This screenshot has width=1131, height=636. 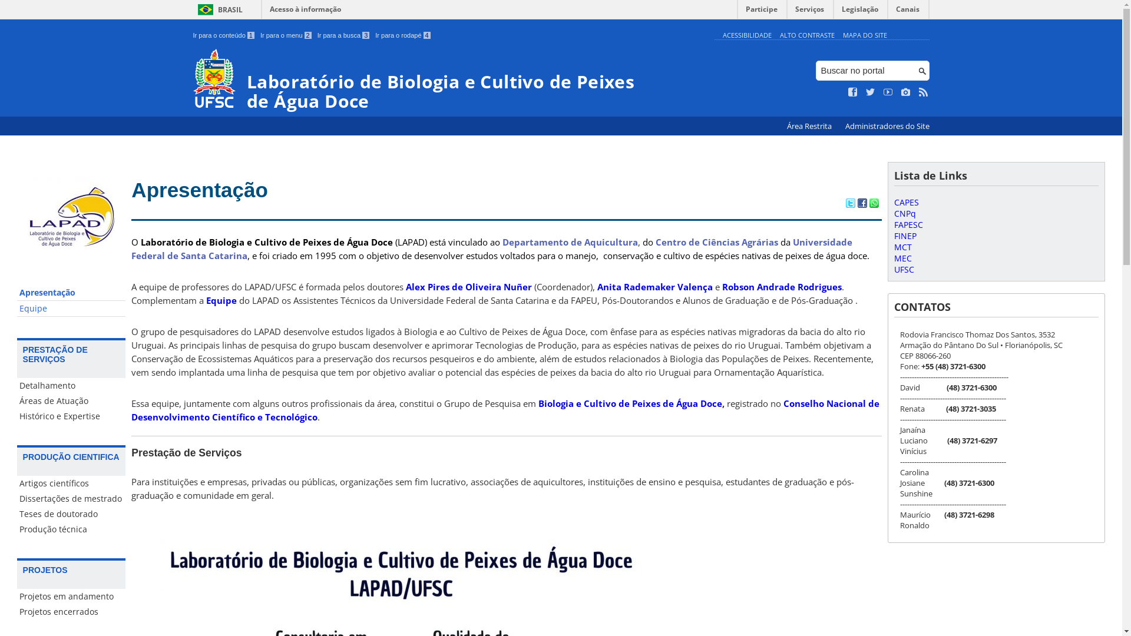 I want to click on UFSC, so click(x=904, y=270).